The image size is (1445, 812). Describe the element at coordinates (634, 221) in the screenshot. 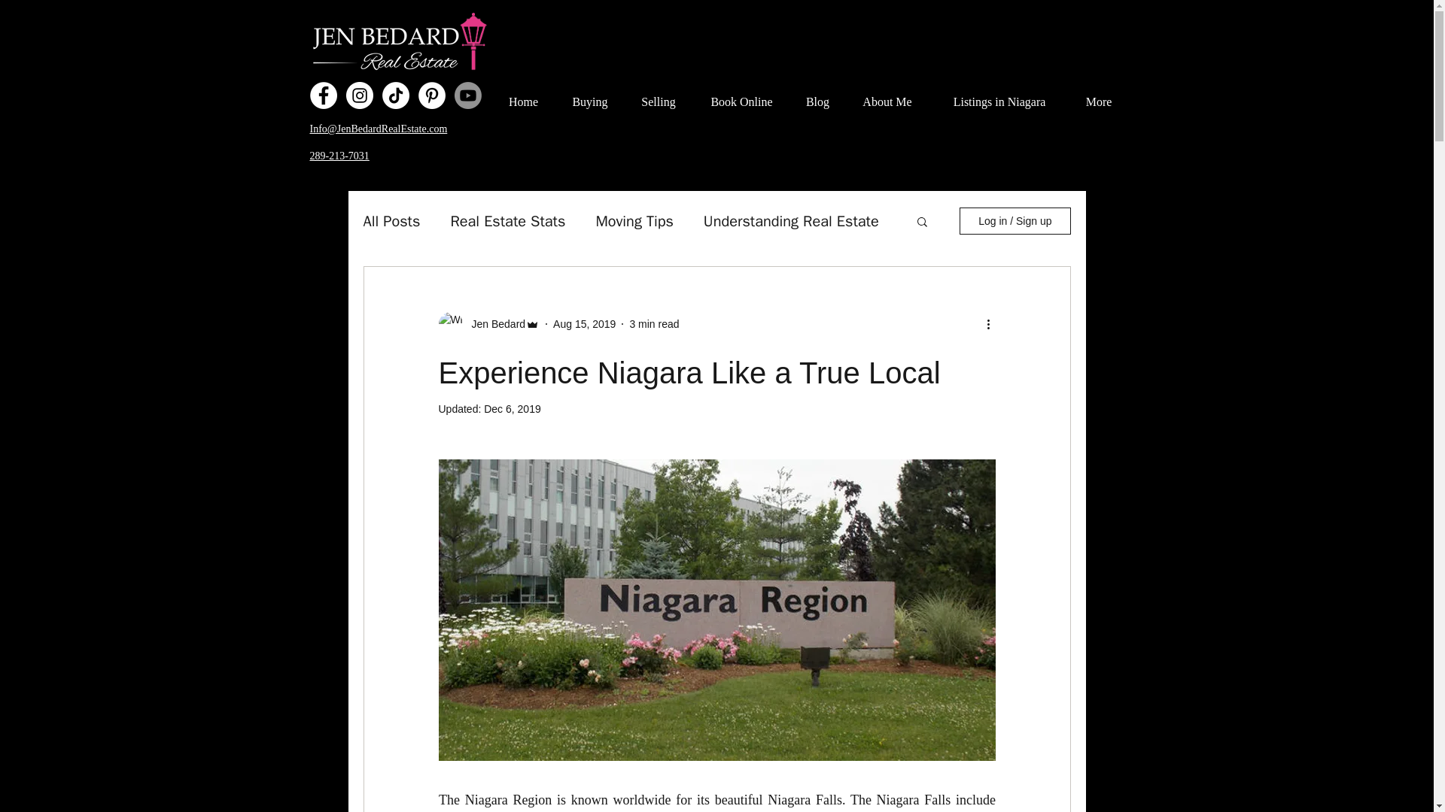

I see `Moving Tips` at that location.